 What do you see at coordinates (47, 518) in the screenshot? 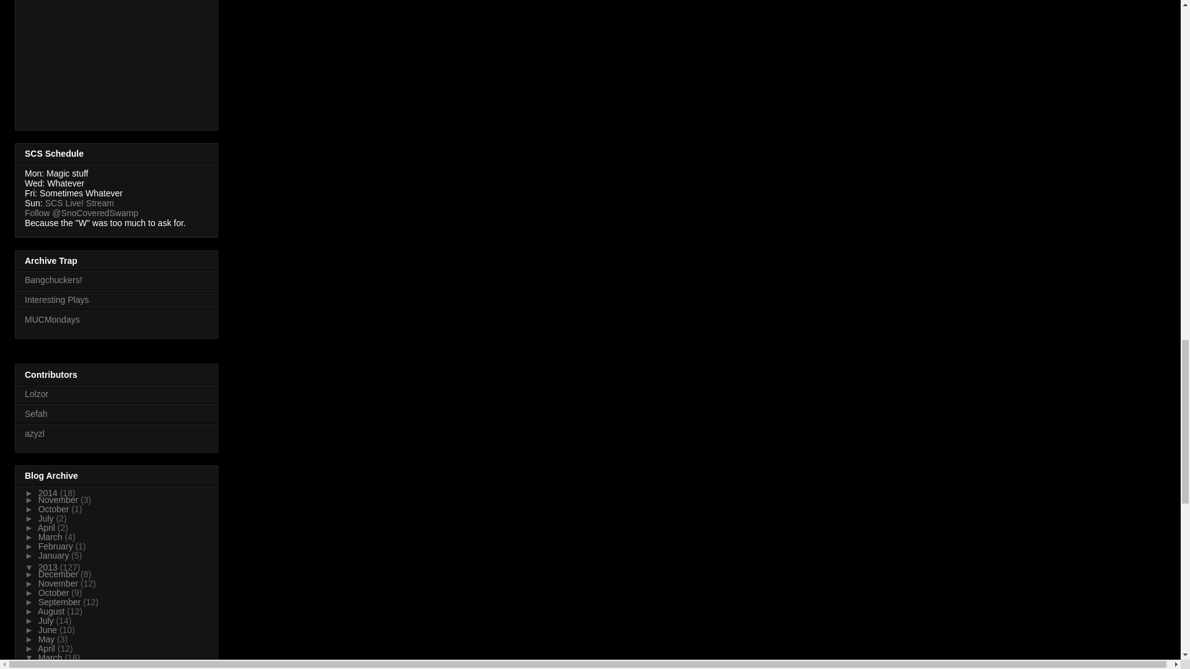
I see `July` at bounding box center [47, 518].